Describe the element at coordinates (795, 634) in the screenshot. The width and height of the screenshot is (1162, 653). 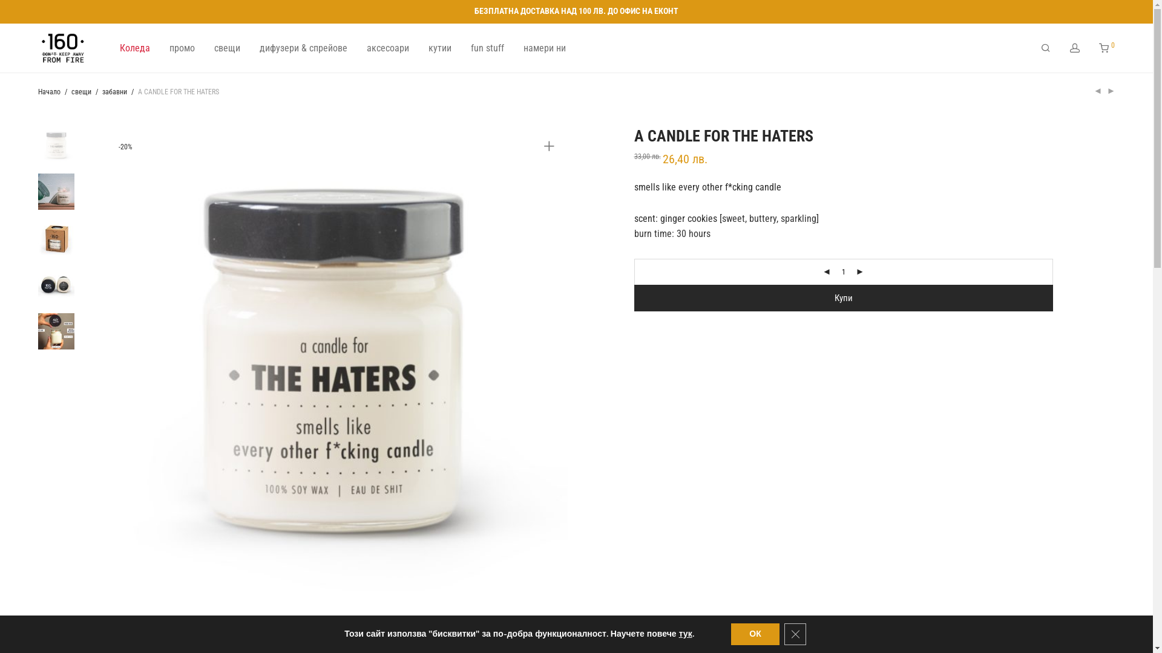
I see `Close GDPR Cookie Banner` at that location.